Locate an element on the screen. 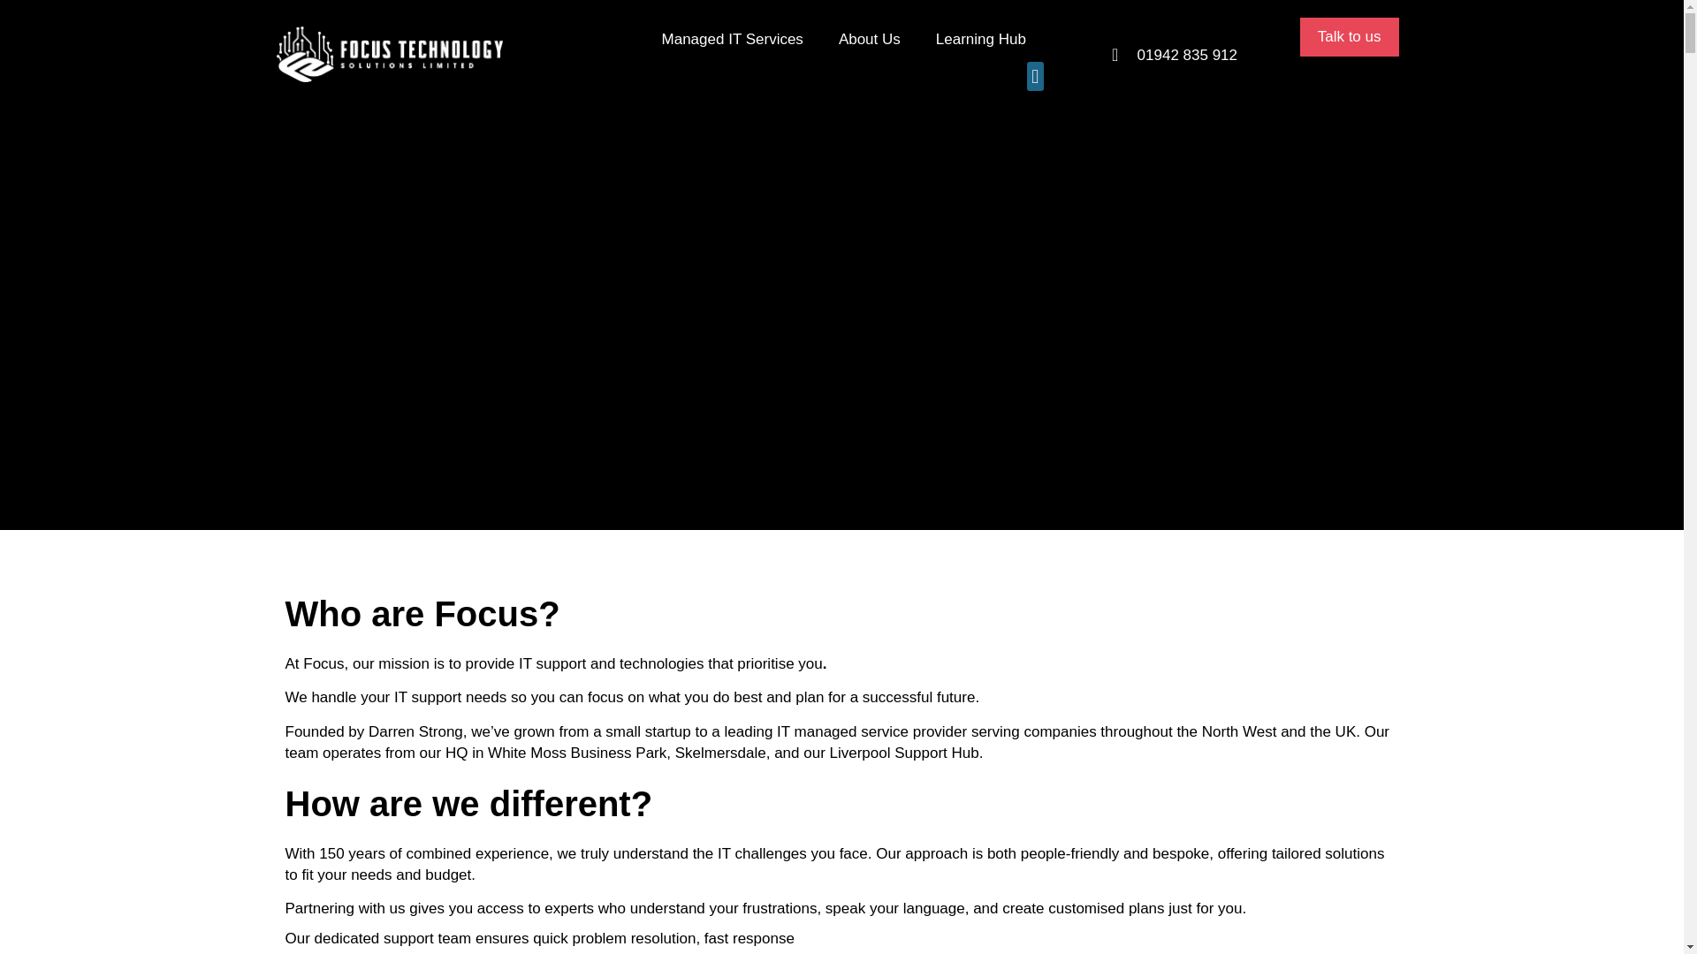 Image resolution: width=1697 pixels, height=954 pixels. 01942 835 912 is located at coordinates (1186, 54).